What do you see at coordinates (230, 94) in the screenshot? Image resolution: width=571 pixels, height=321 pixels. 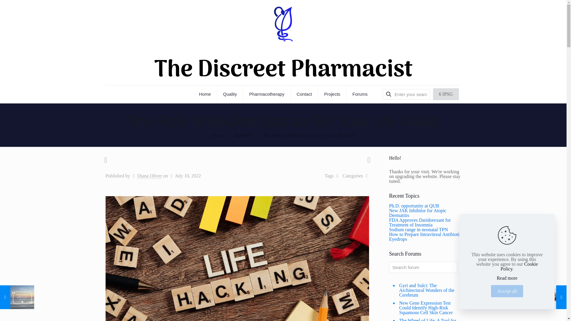 I see `Quality` at bounding box center [230, 94].